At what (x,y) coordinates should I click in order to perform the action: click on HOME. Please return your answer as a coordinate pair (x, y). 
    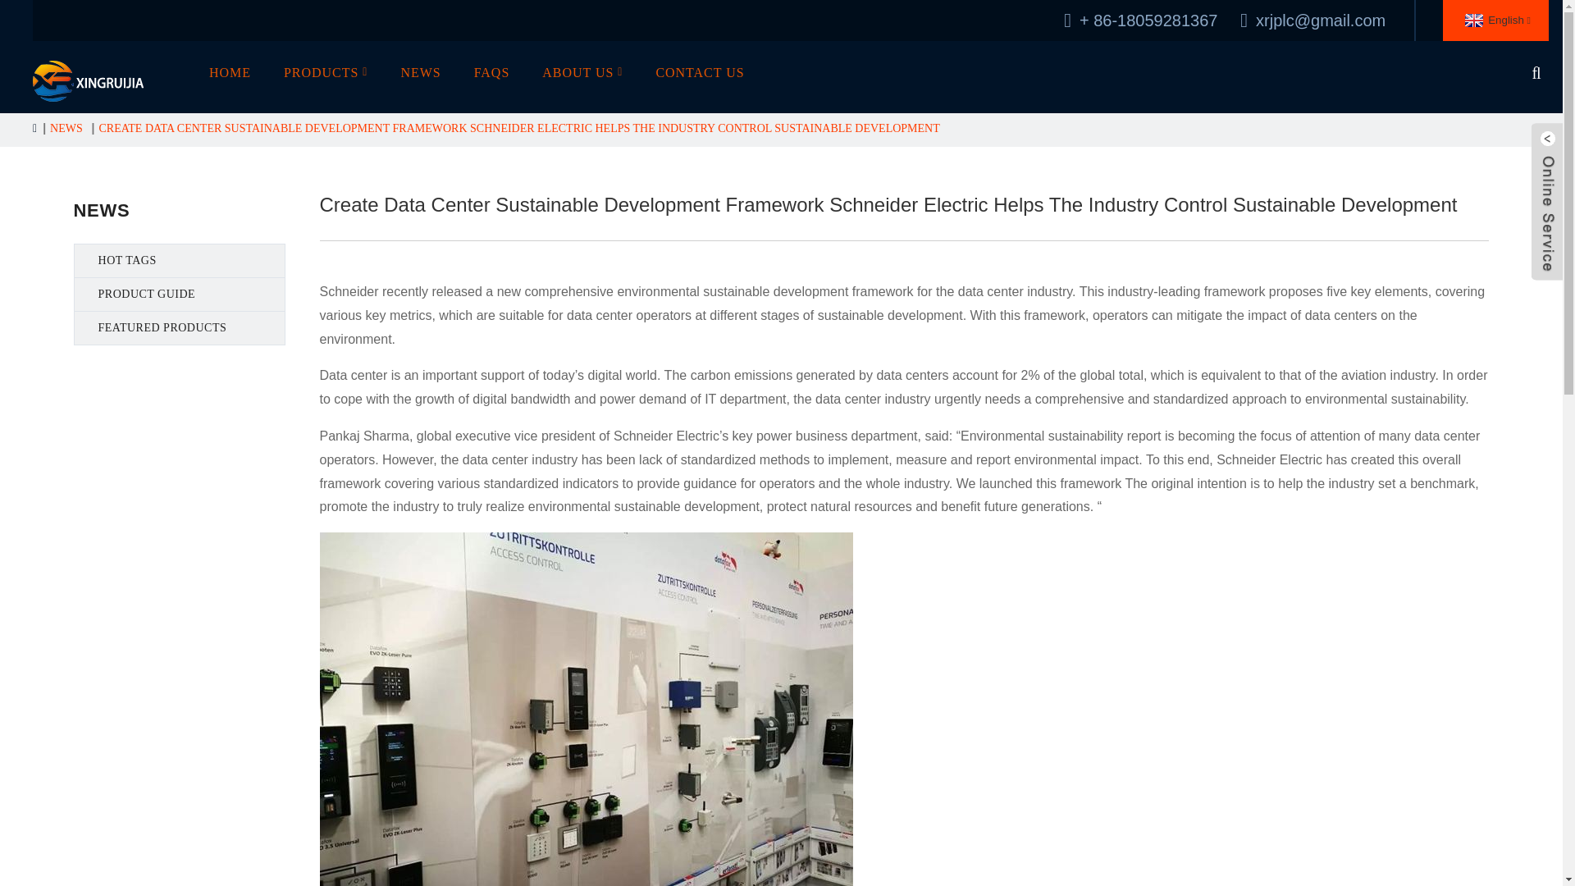
    Looking at the image, I should click on (230, 72).